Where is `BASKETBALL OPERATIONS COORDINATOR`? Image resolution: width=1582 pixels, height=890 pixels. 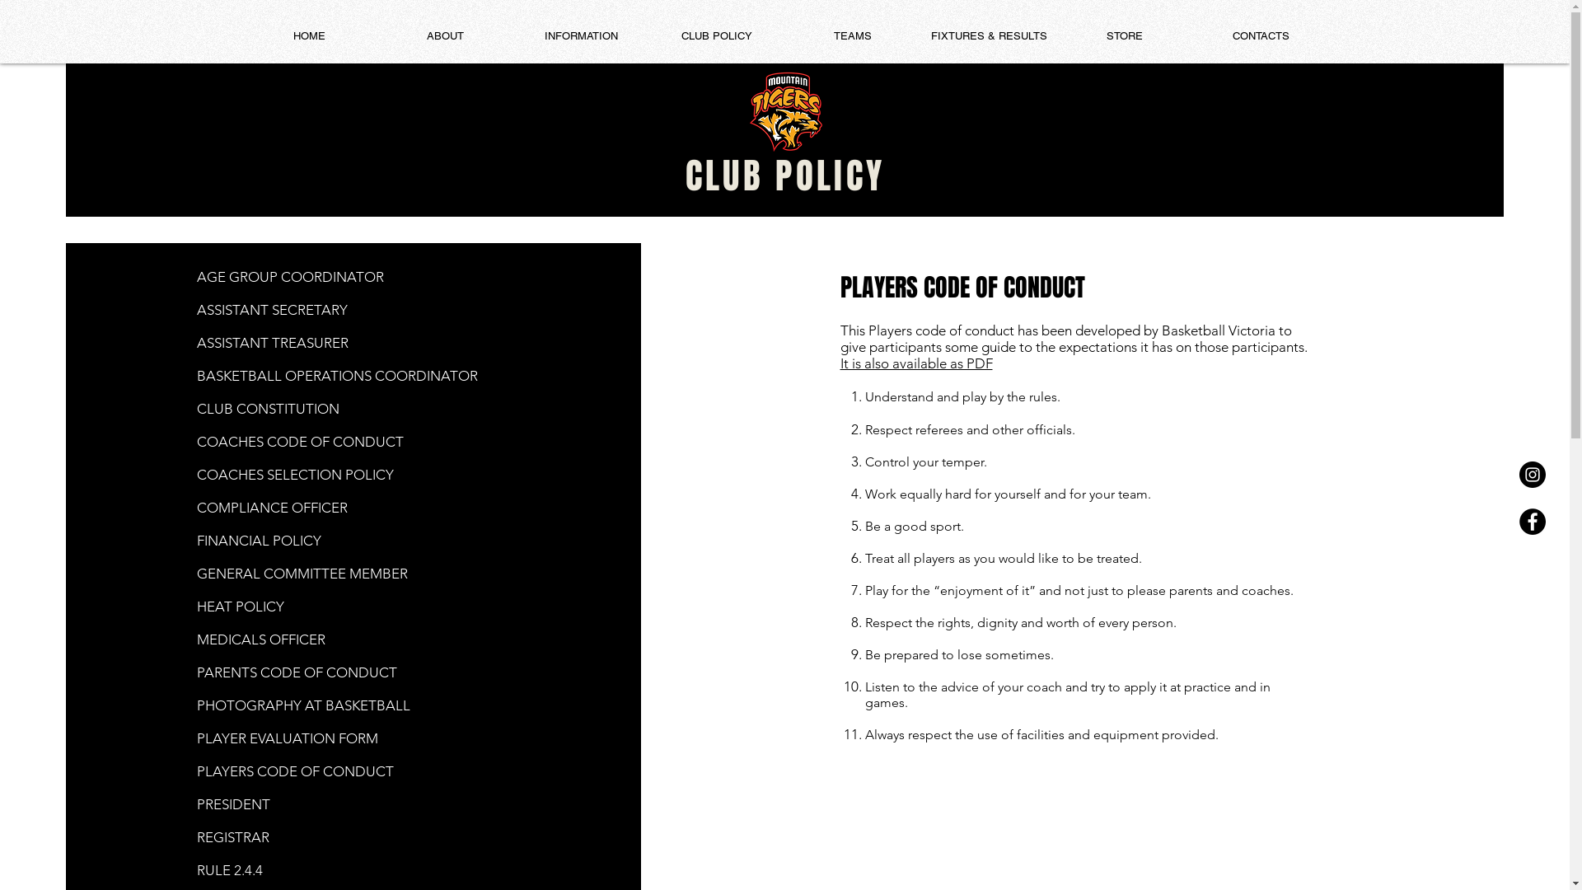 BASKETBALL OPERATIONS COORDINATOR is located at coordinates (338, 376).